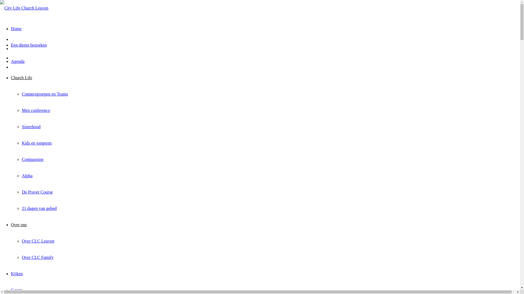 This screenshot has width=524, height=294. I want to click on Over ons, so click(19, 225).